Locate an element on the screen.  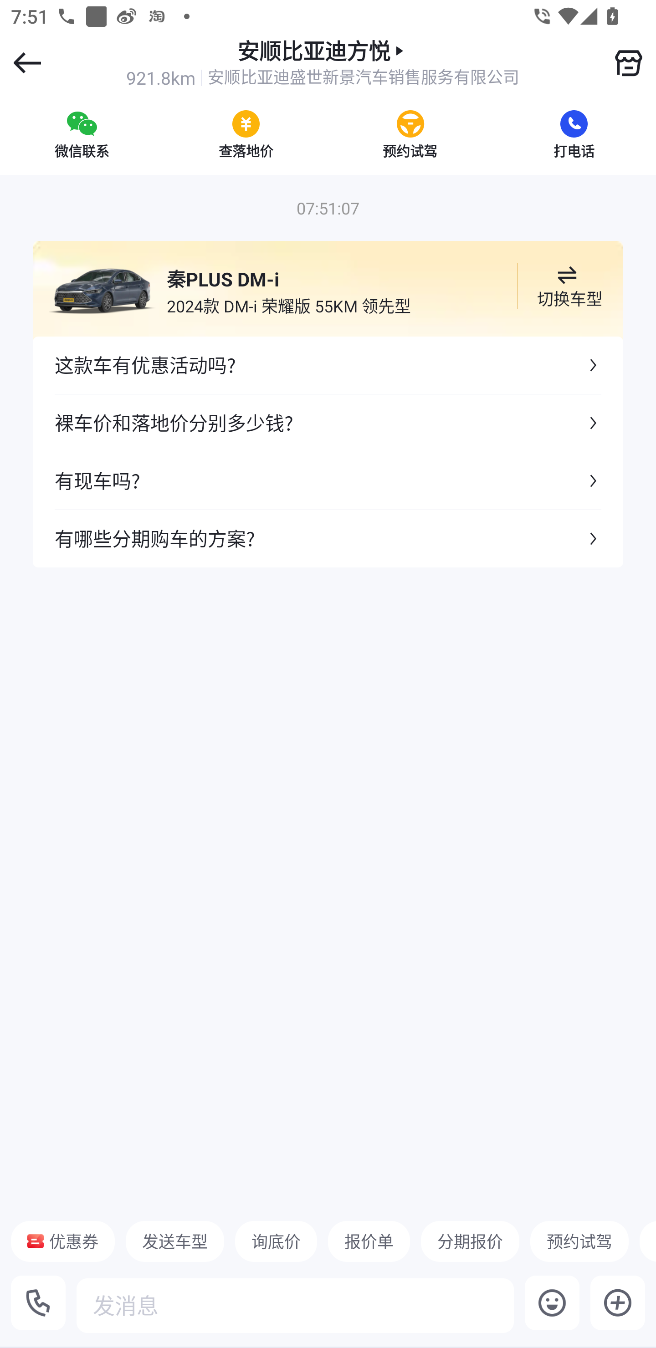
有哪些分期购车的方案? is located at coordinates (328, 538).